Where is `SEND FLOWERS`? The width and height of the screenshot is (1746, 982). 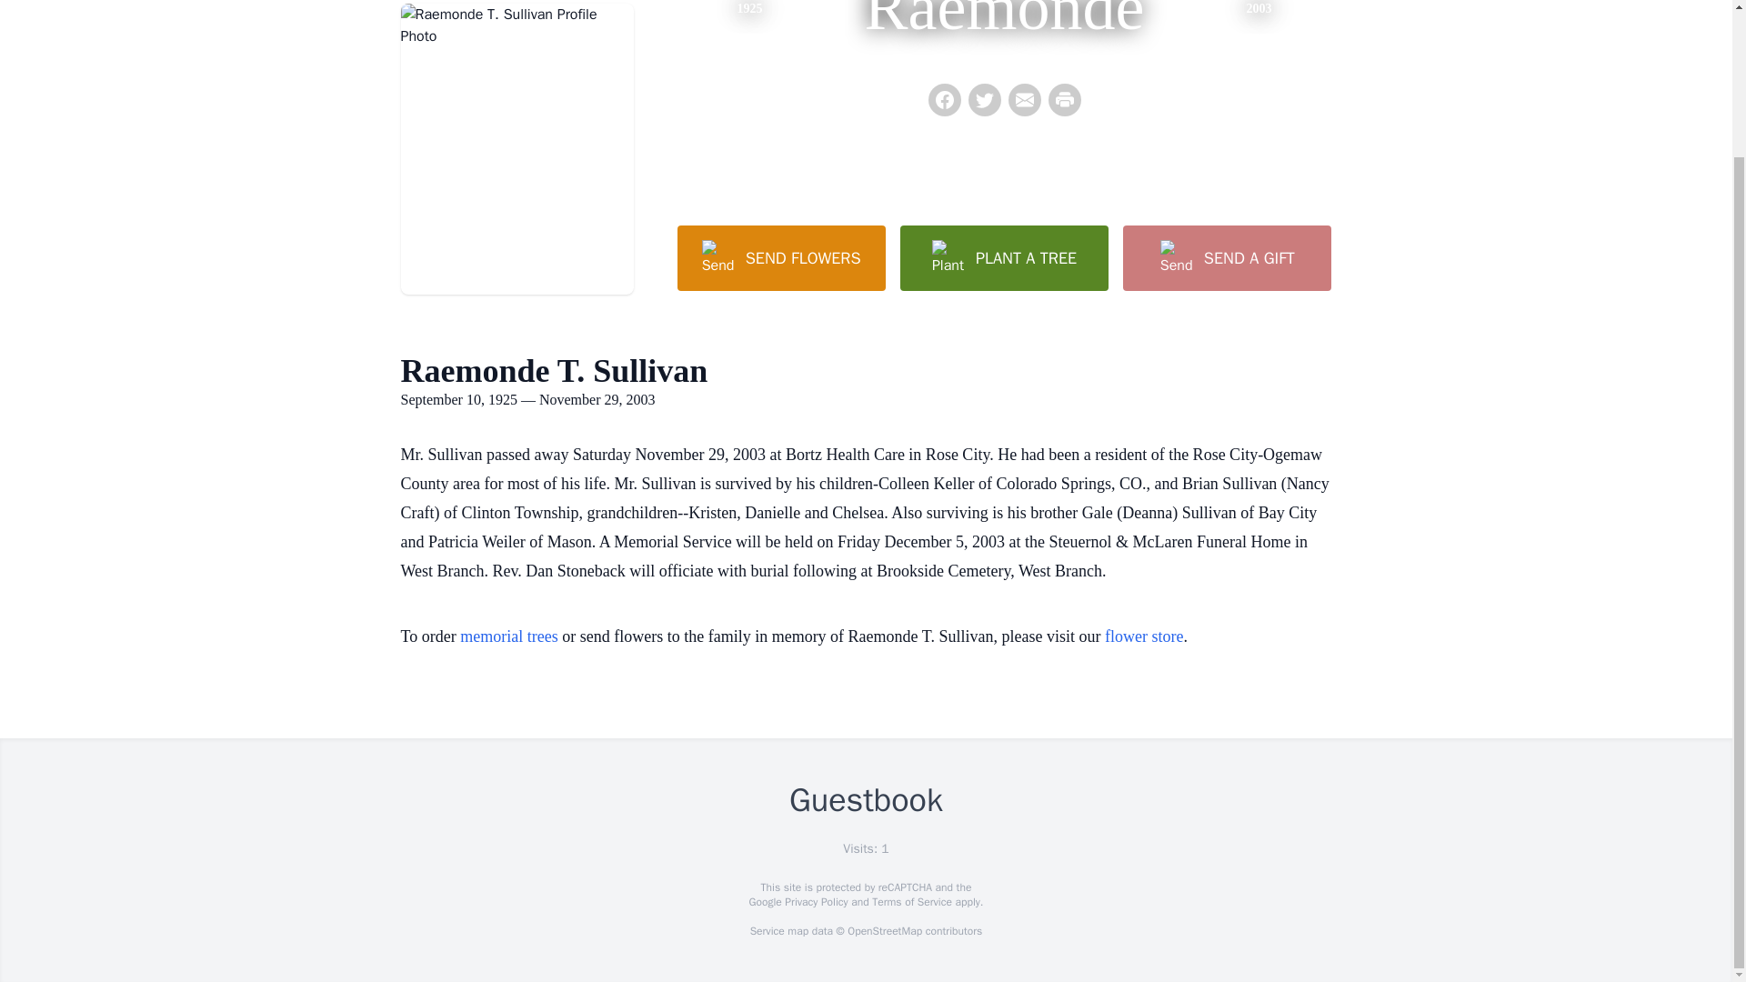
SEND FLOWERS is located at coordinates (780, 258).